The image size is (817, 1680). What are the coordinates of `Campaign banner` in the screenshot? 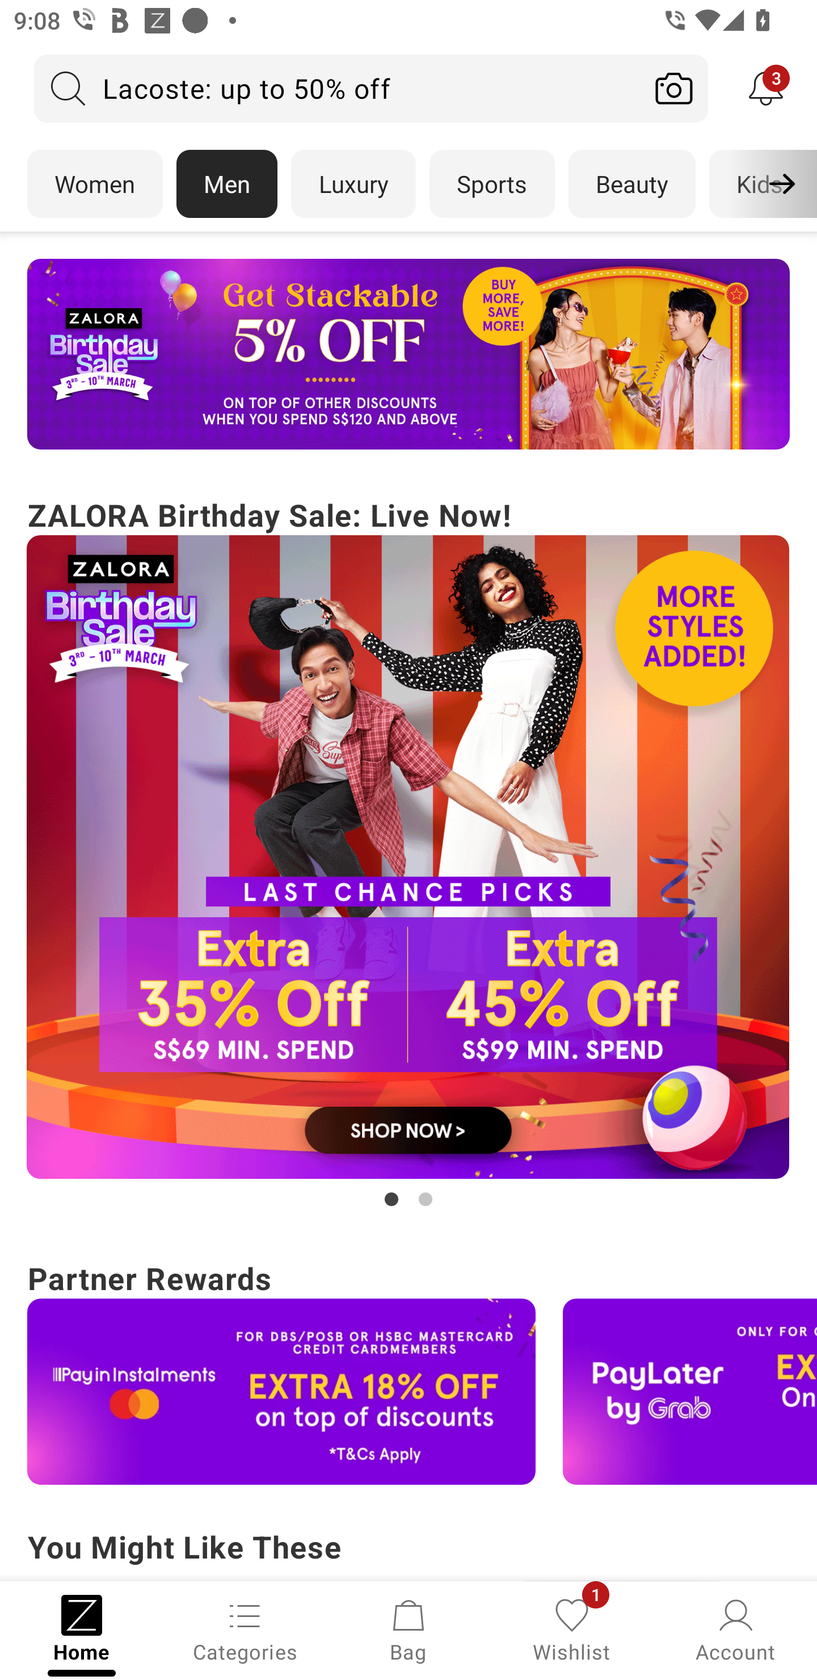 It's located at (690, 1392).